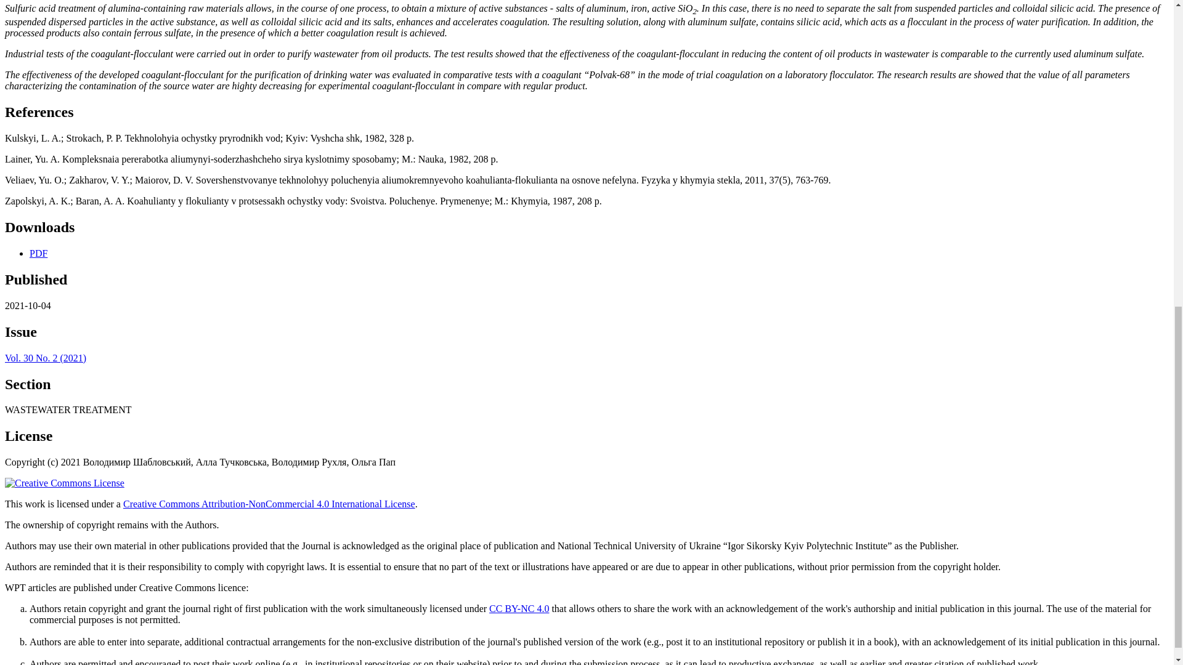  Describe the element at coordinates (519, 608) in the screenshot. I see `CC BY-NC 4.0` at that location.